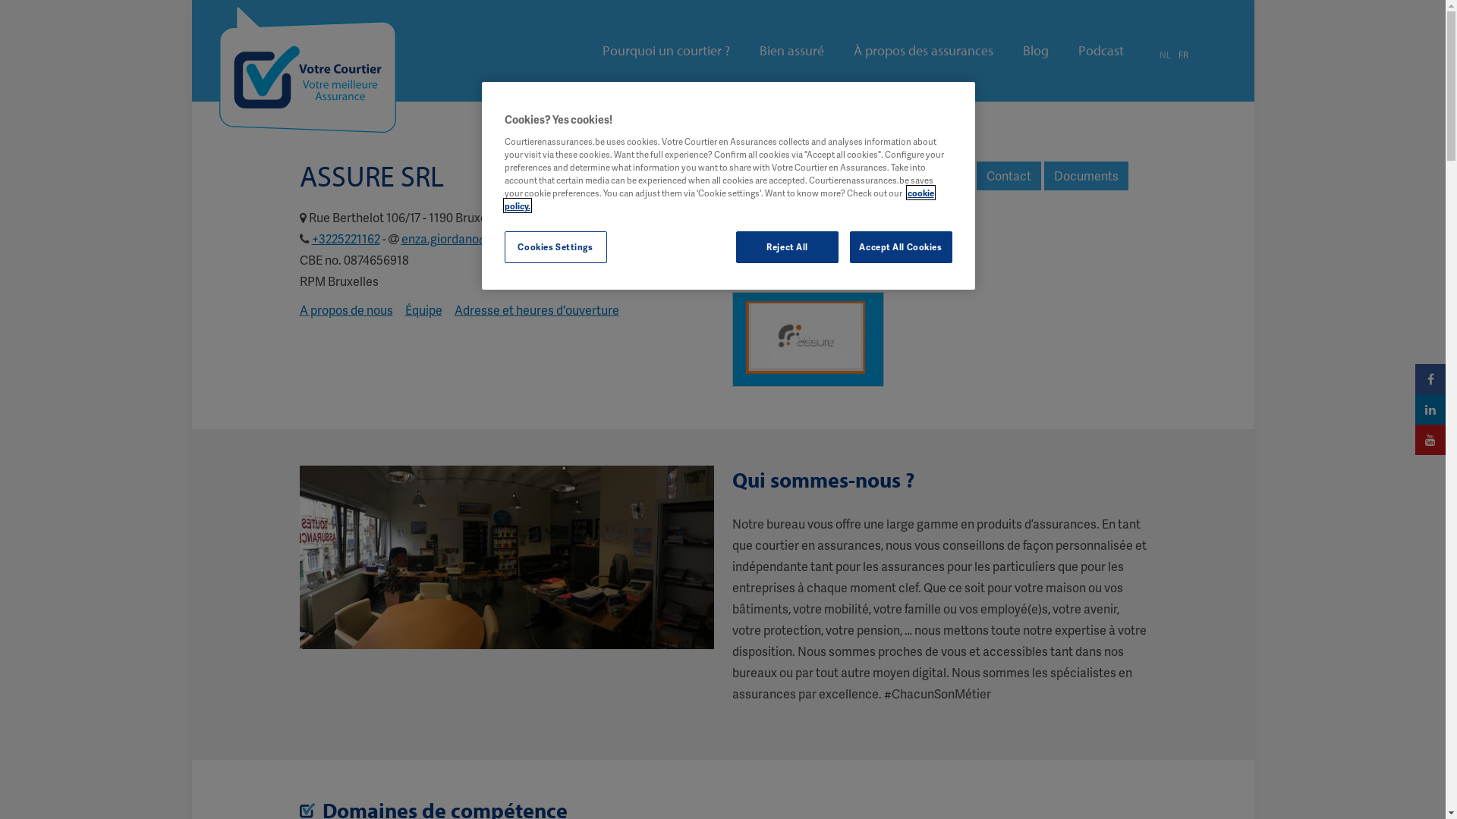 This screenshot has height=819, width=1457. What do you see at coordinates (1036, 51) in the screenshot?
I see `Blog` at bounding box center [1036, 51].